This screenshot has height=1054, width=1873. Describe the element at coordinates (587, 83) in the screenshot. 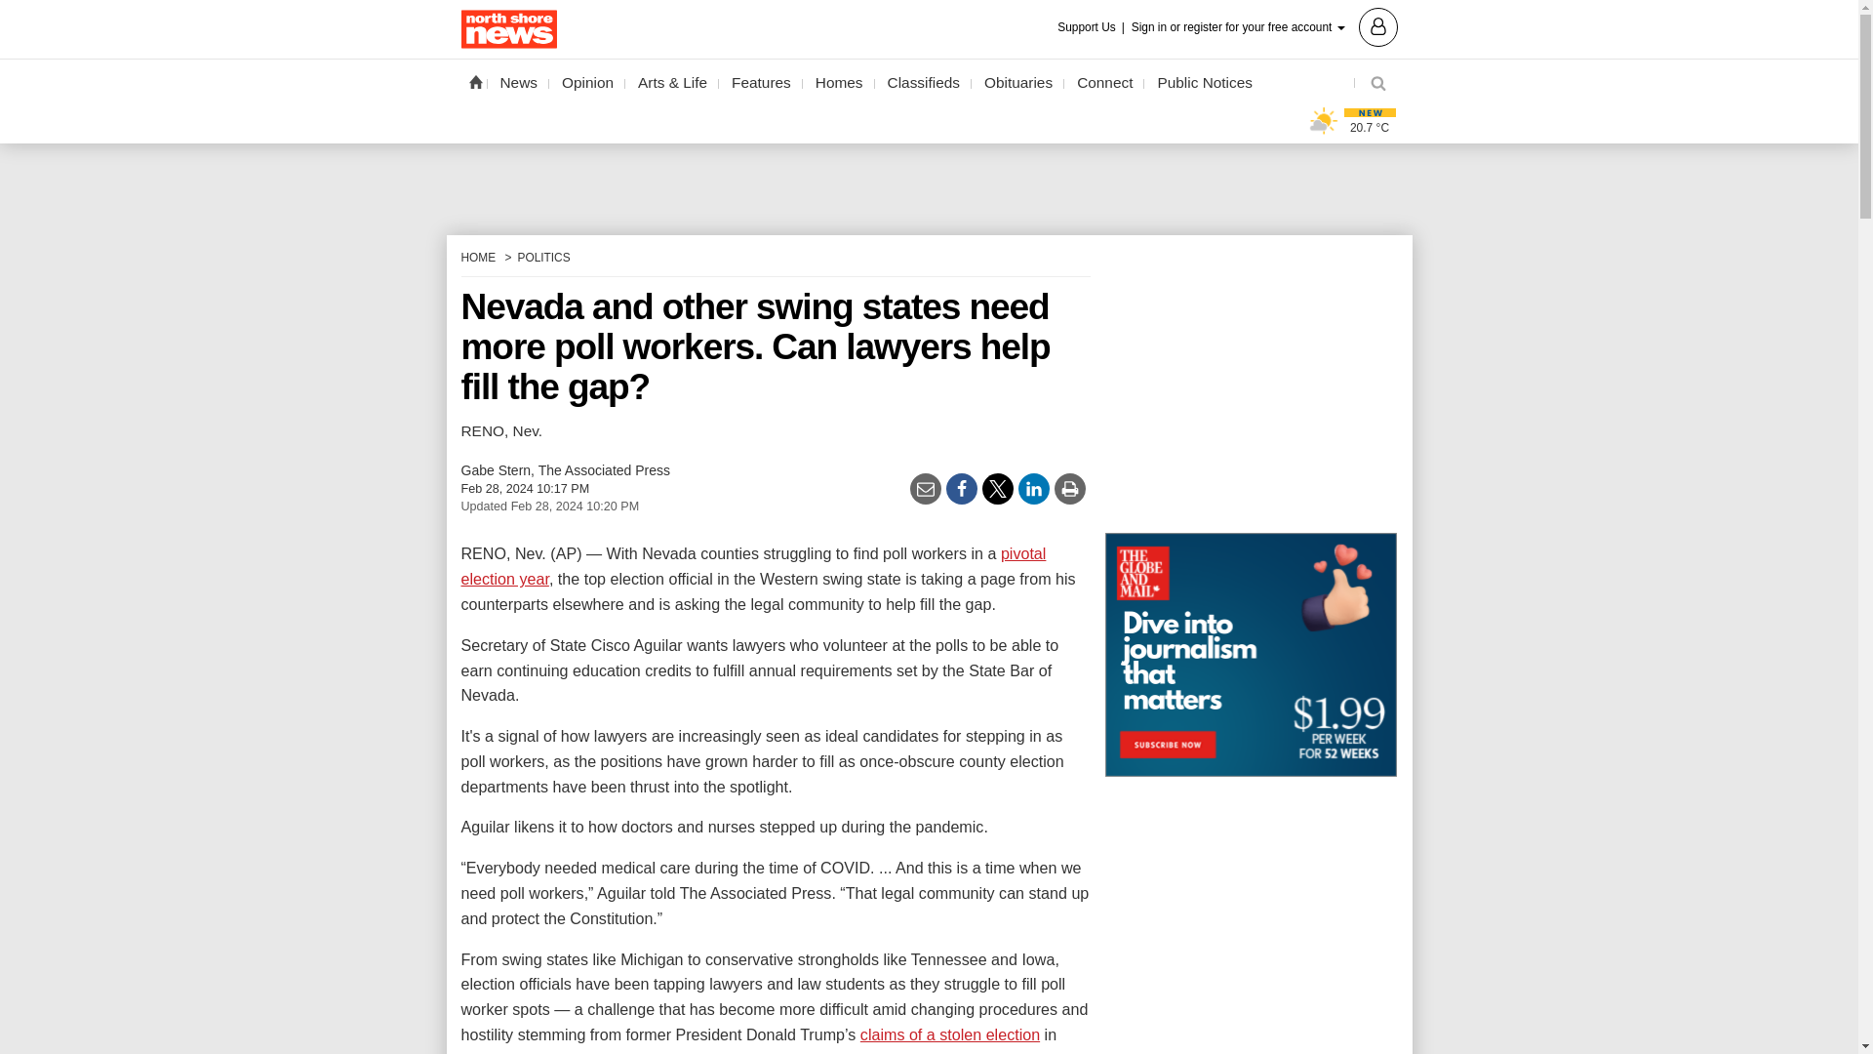

I see `Opinion` at that location.